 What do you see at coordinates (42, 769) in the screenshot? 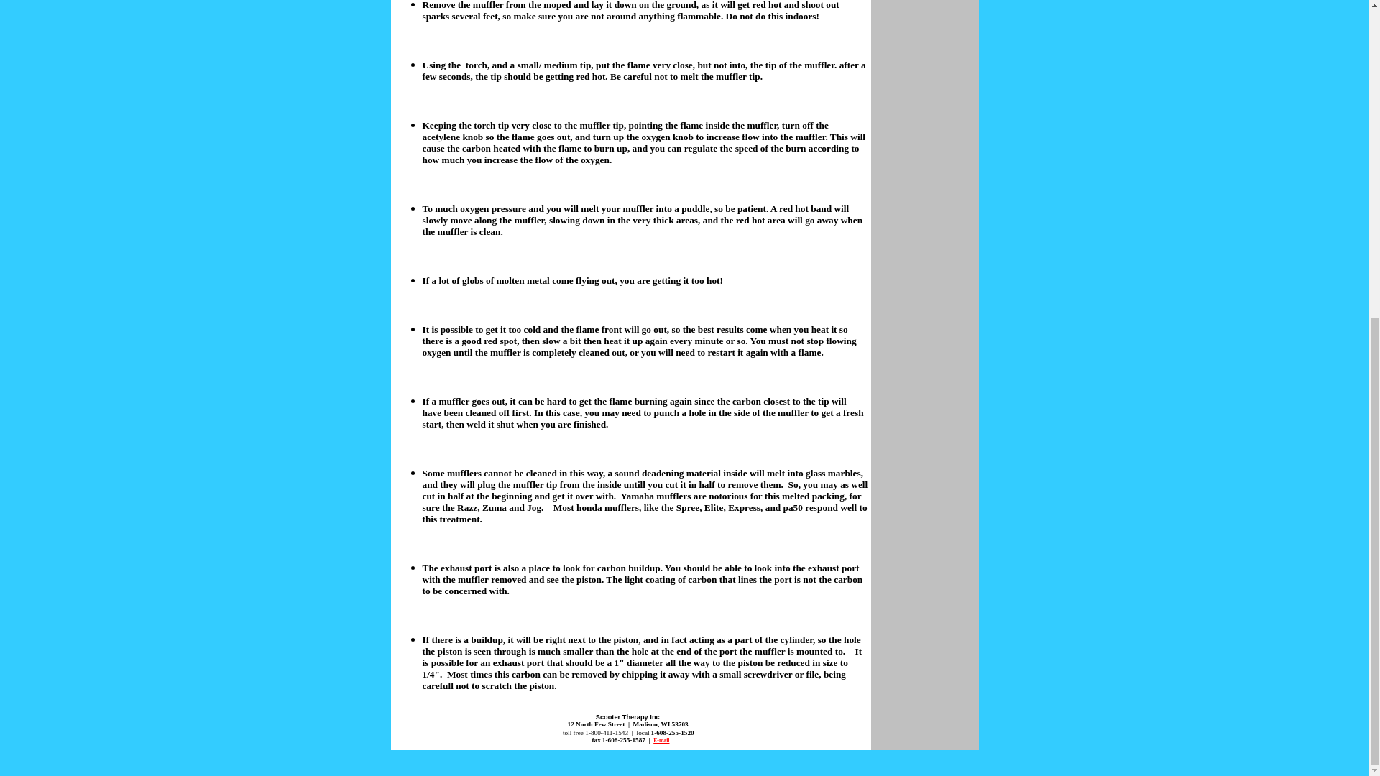
I see `Replica watches` at bounding box center [42, 769].